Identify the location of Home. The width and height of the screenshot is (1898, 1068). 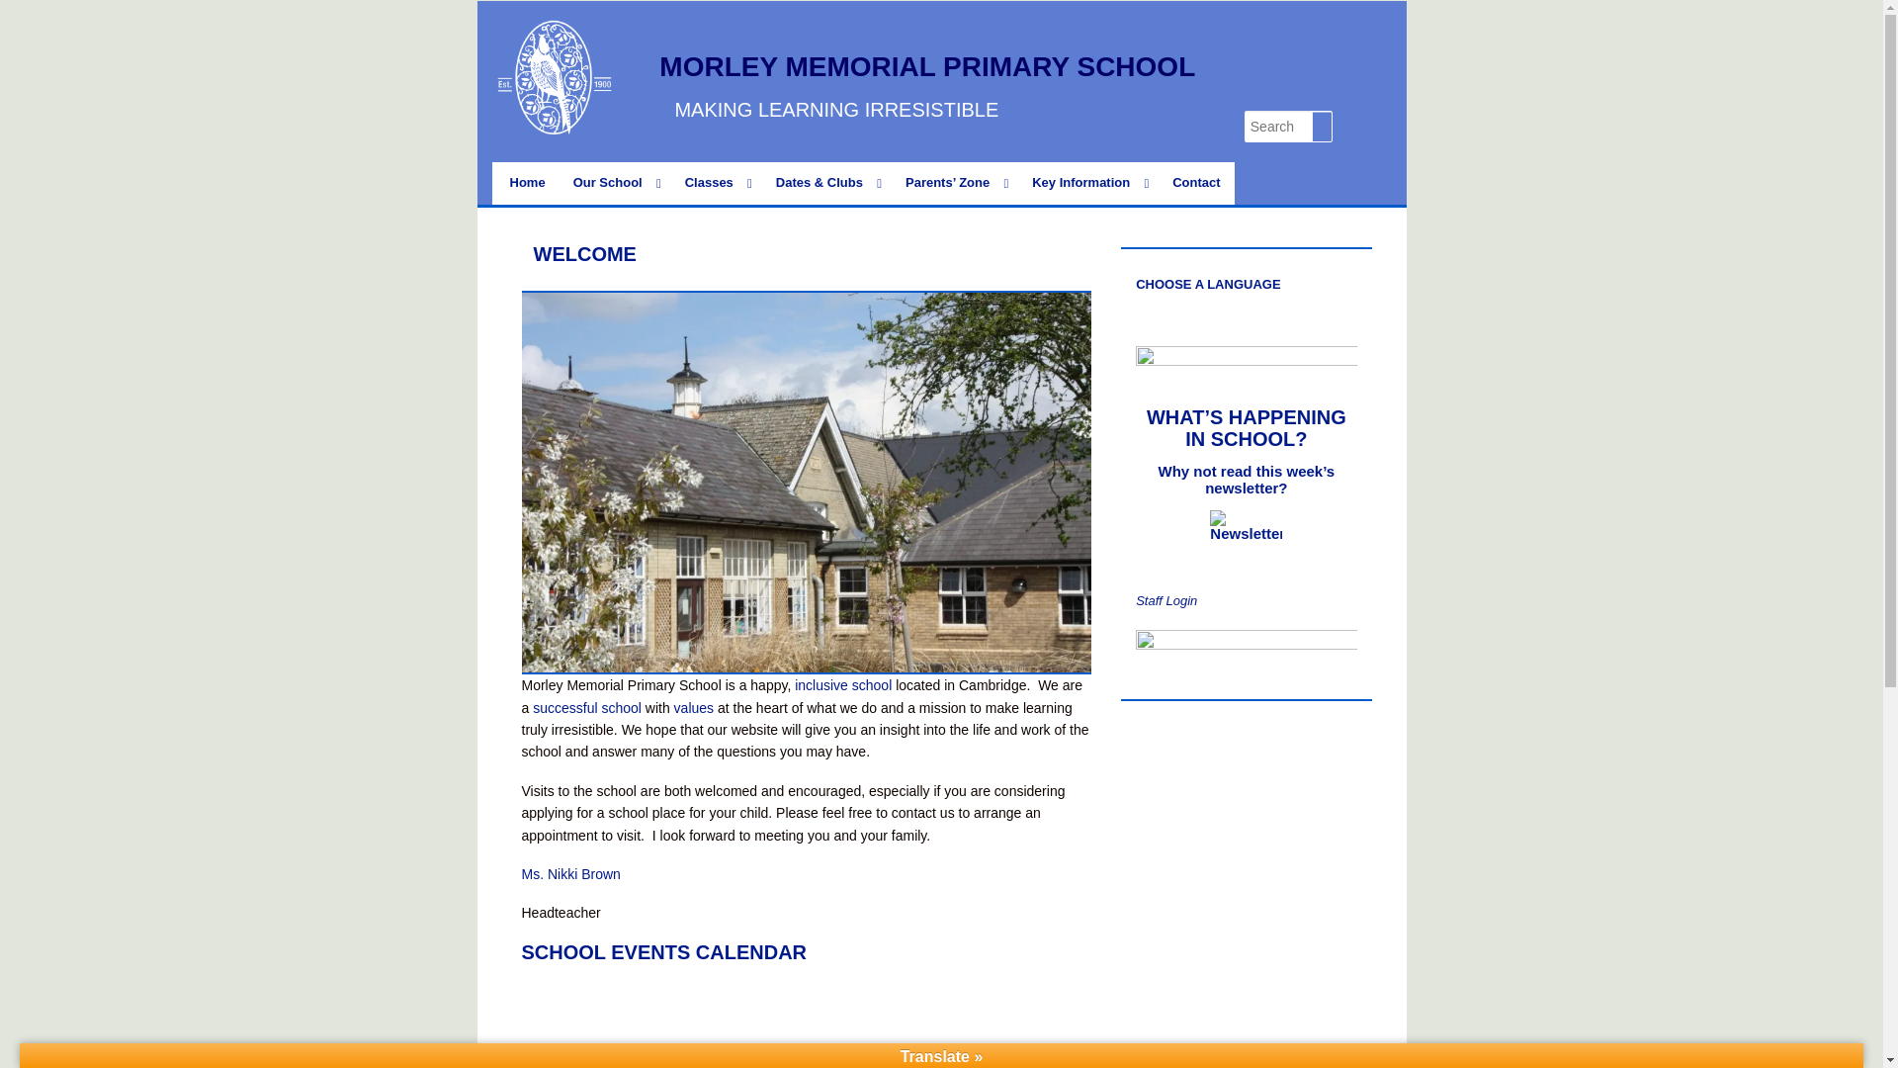
(528, 184).